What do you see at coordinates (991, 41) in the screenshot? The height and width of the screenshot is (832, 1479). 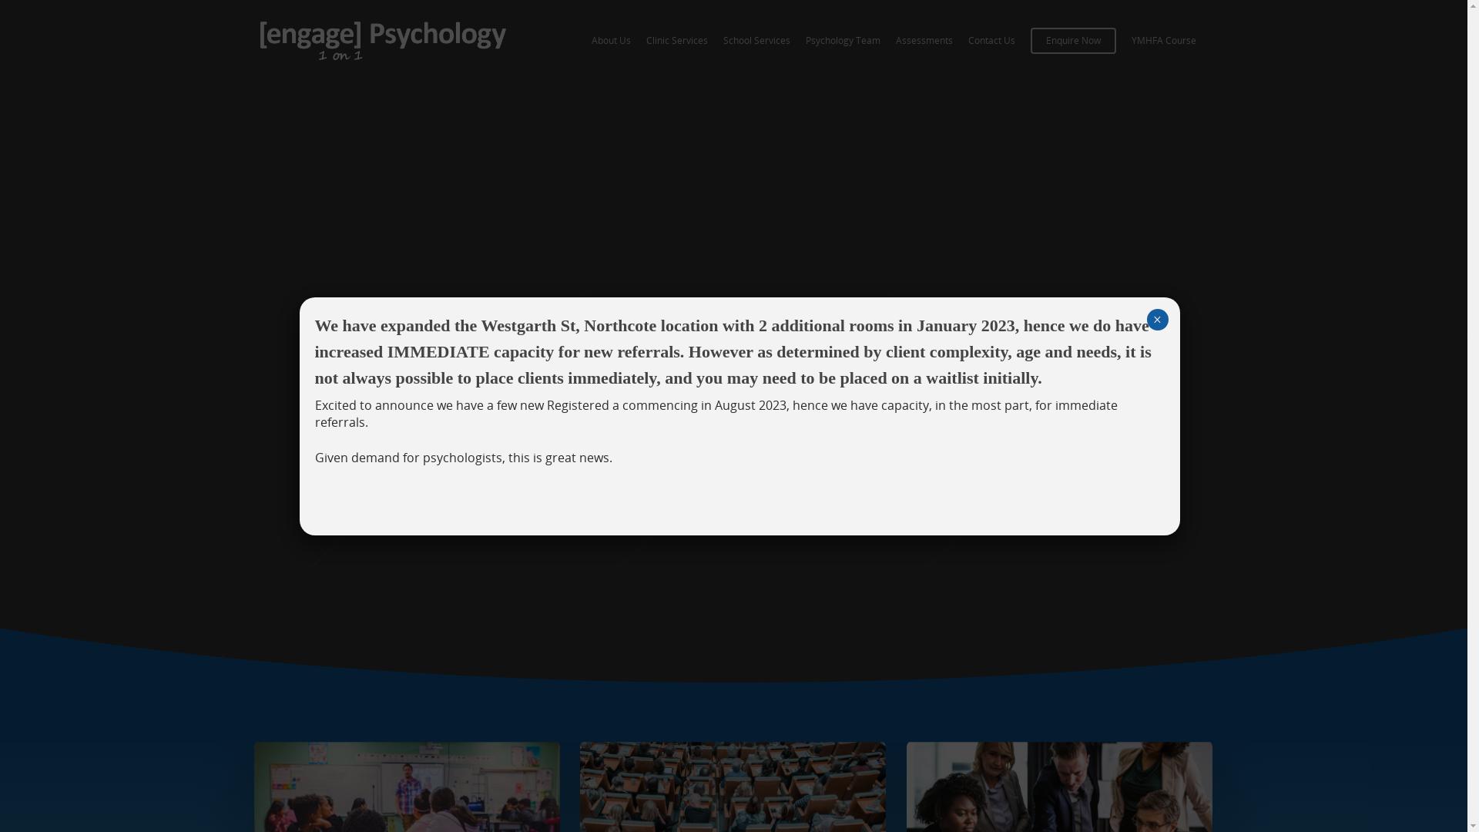 I see `Contact Us` at bounding box center [991, 41].